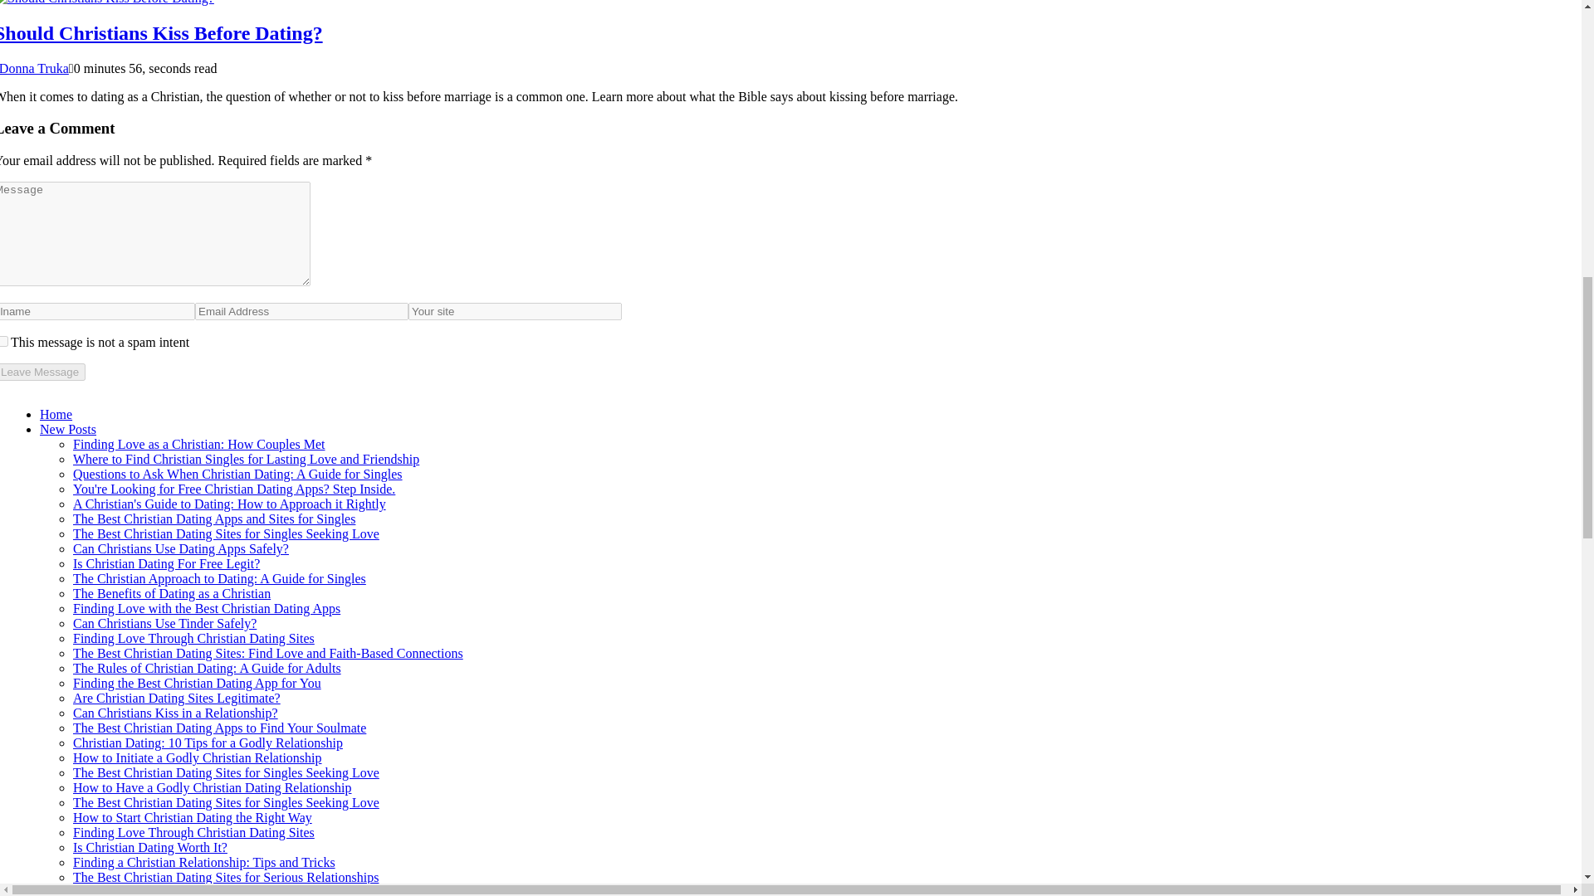 The image size is (1594, 896). What do you see at coordinates (34, 68) in the screenshot?
I see `Donna Truka` at bounding box center [34, 68].